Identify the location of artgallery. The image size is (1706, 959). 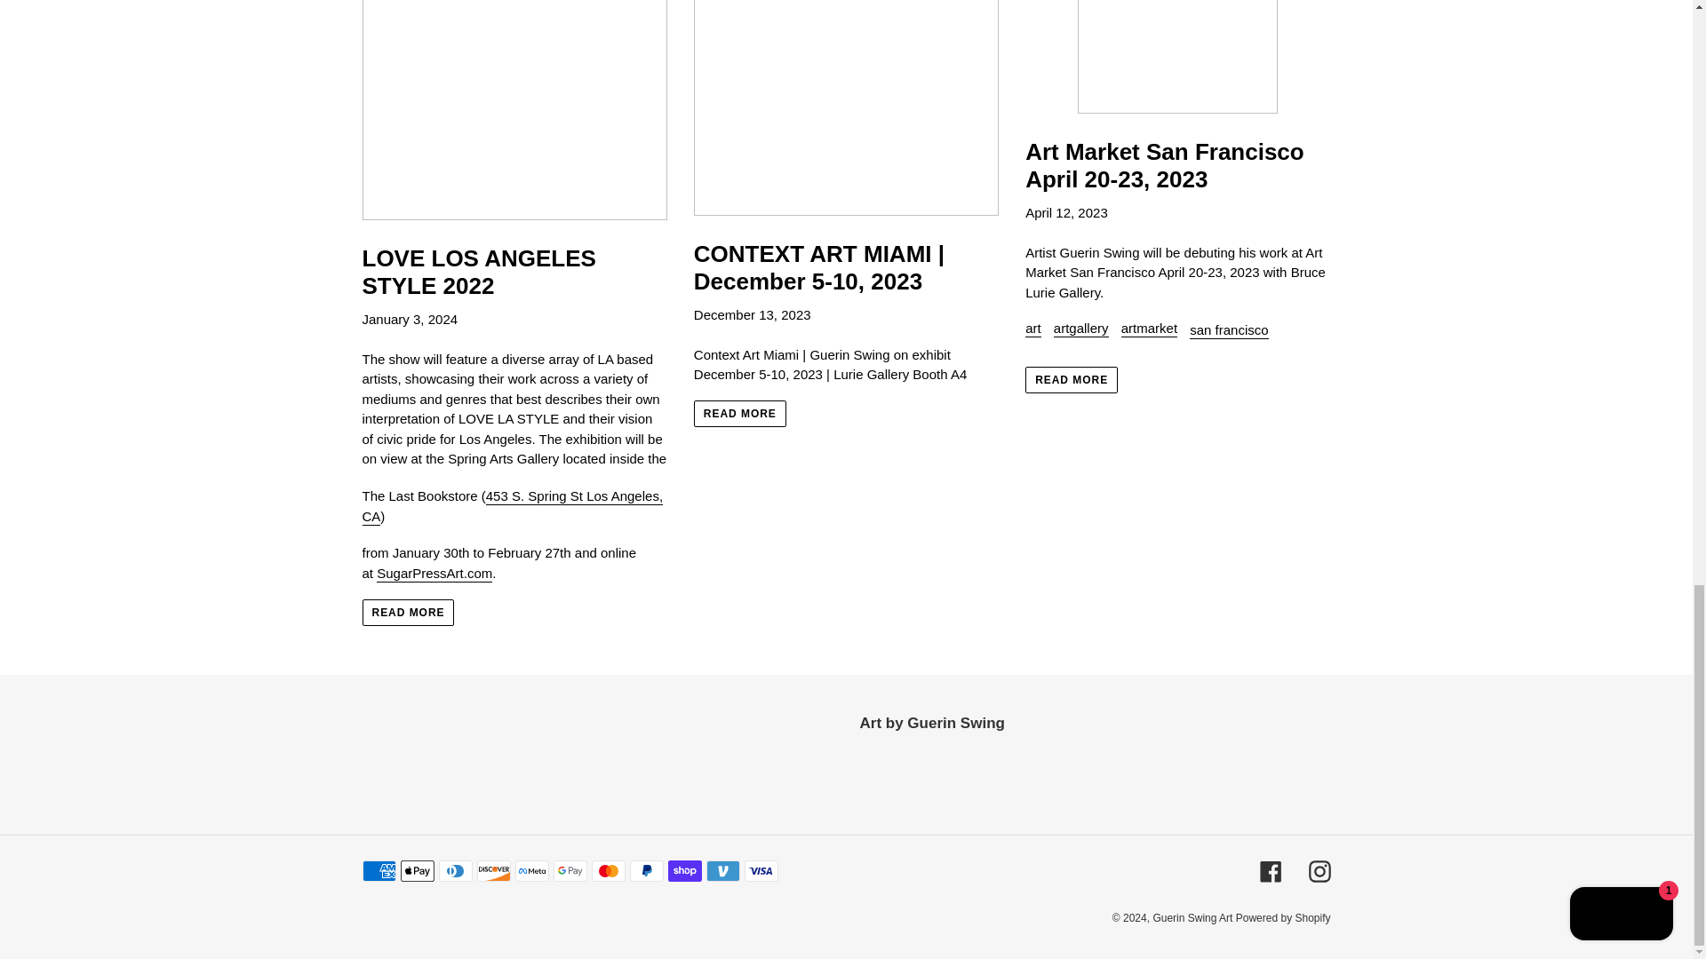
(1081, 329).